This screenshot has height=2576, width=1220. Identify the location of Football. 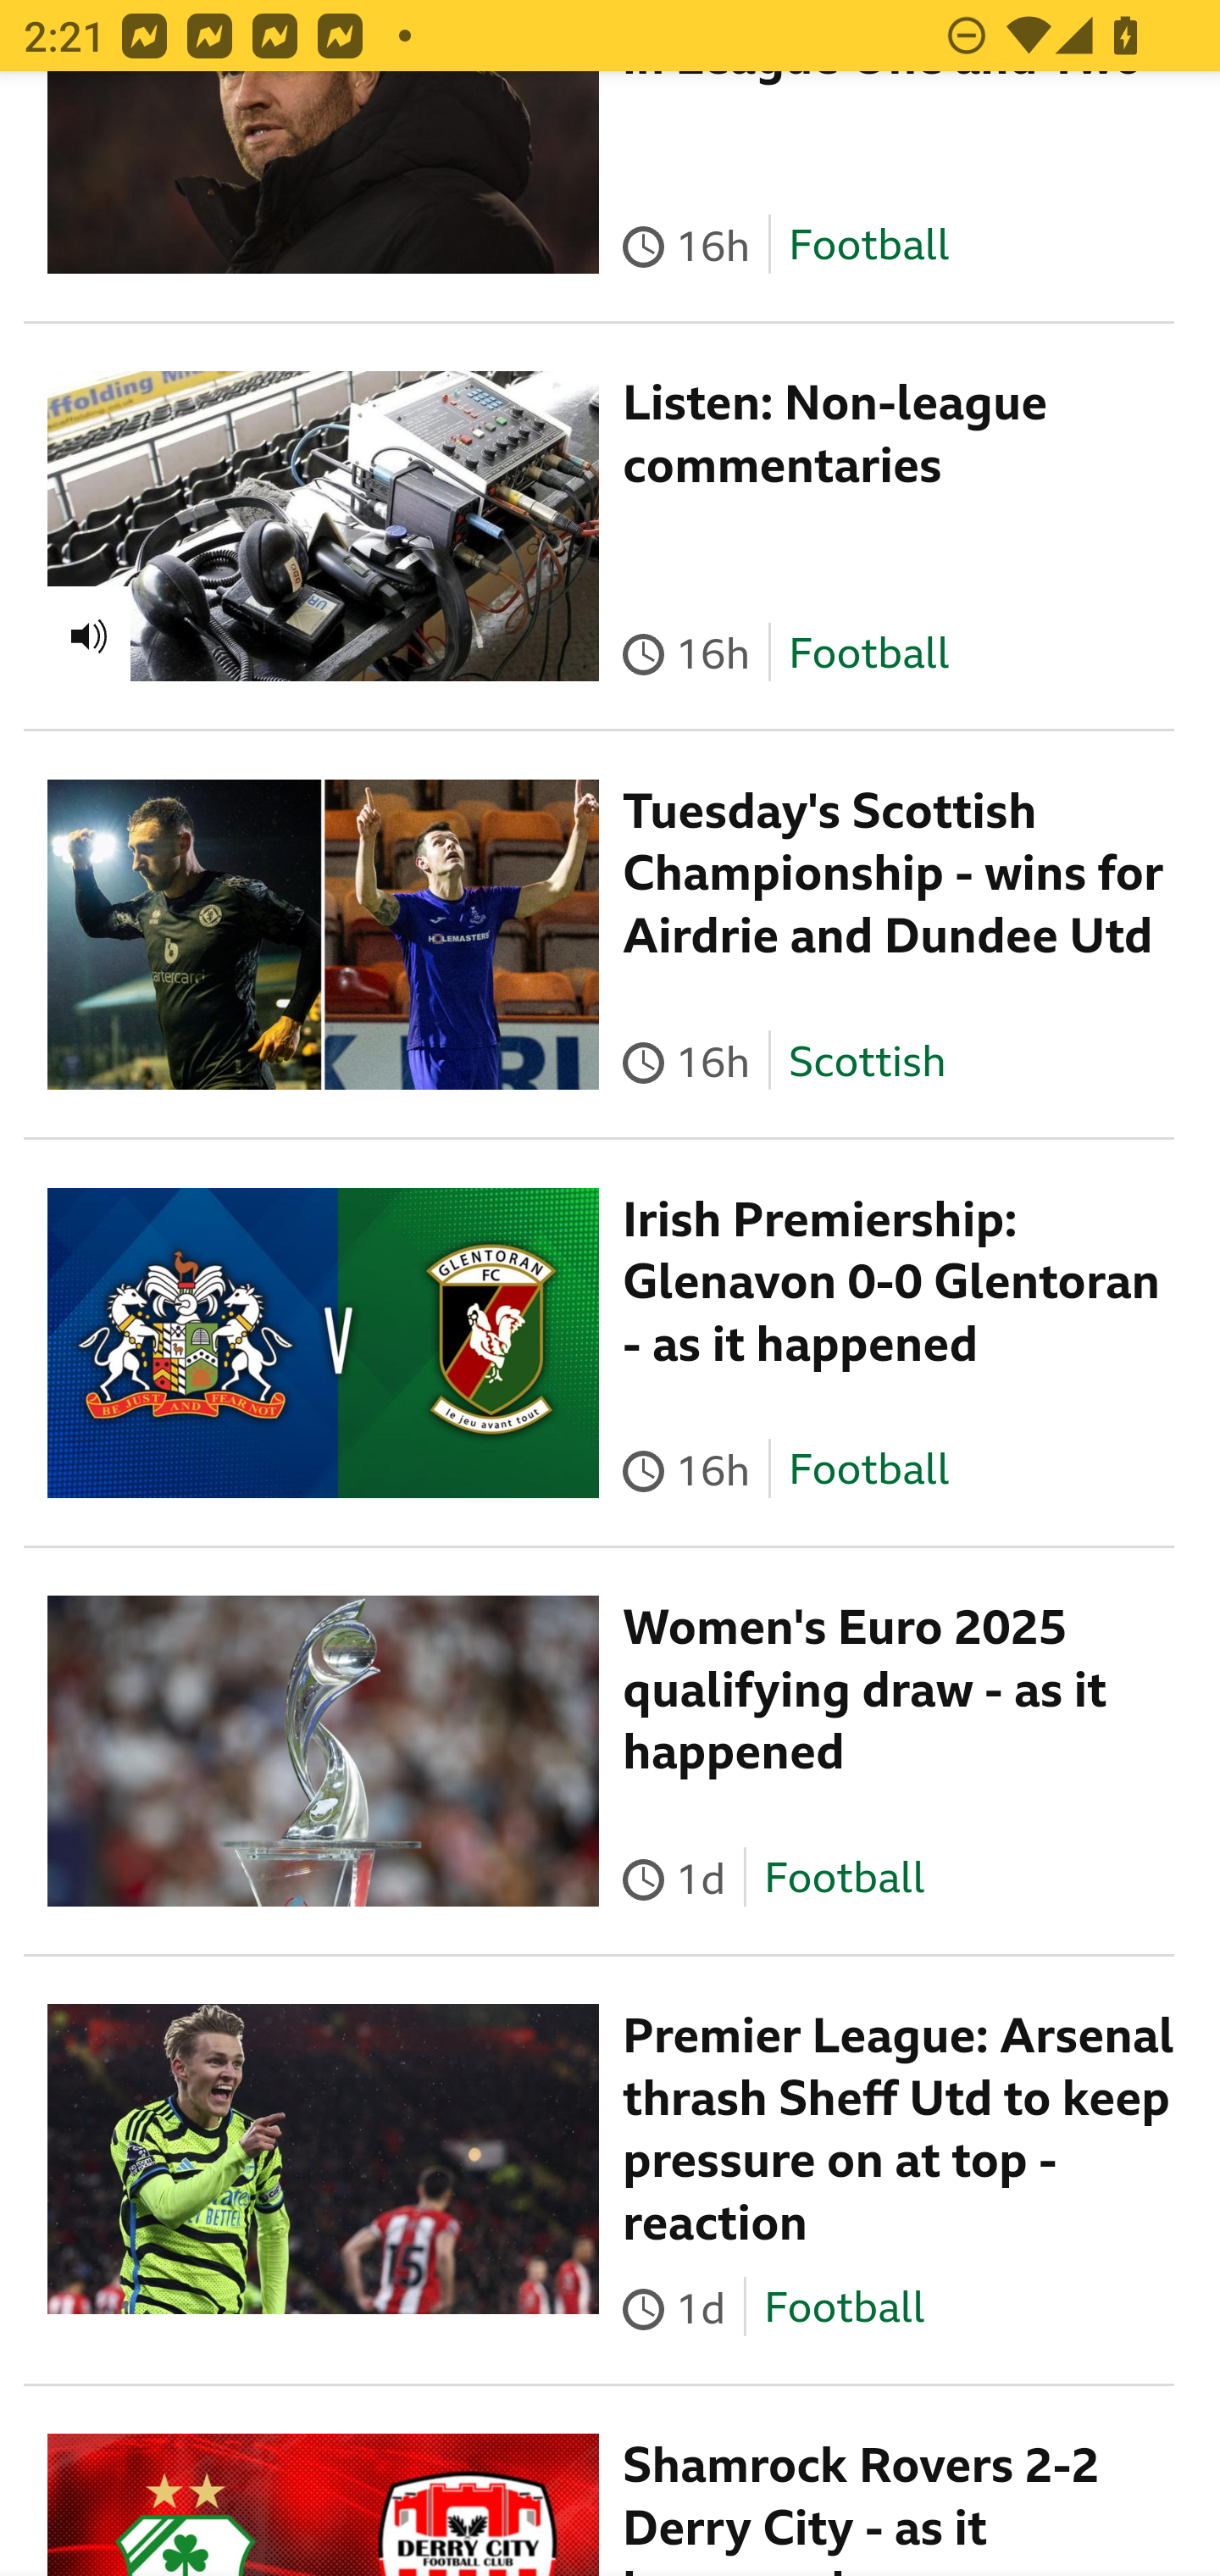
(844, 2309).